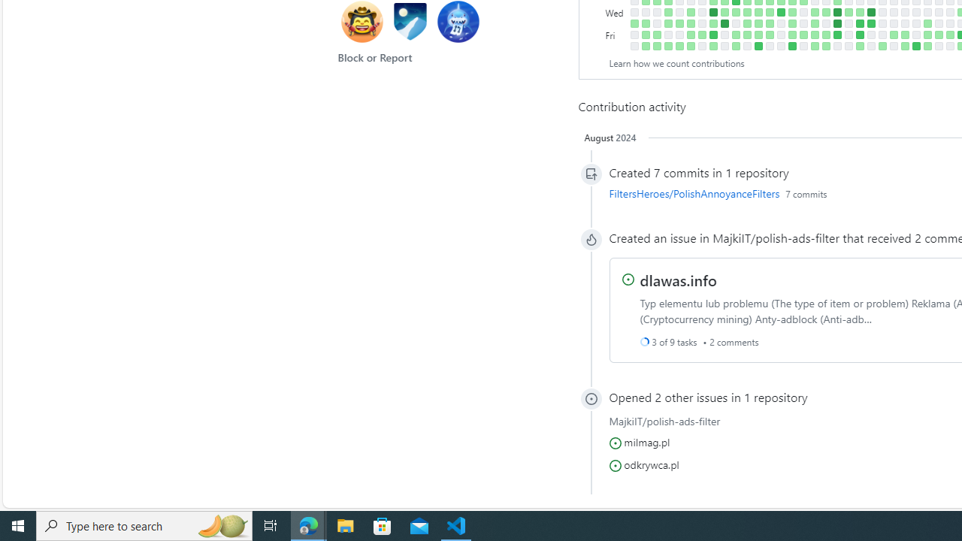 The width and height of the screenshot is (962, 541). Describe the element at coordinates (837, 12) in the screenshot. I see `14 contributions on December 27th.` at that location.